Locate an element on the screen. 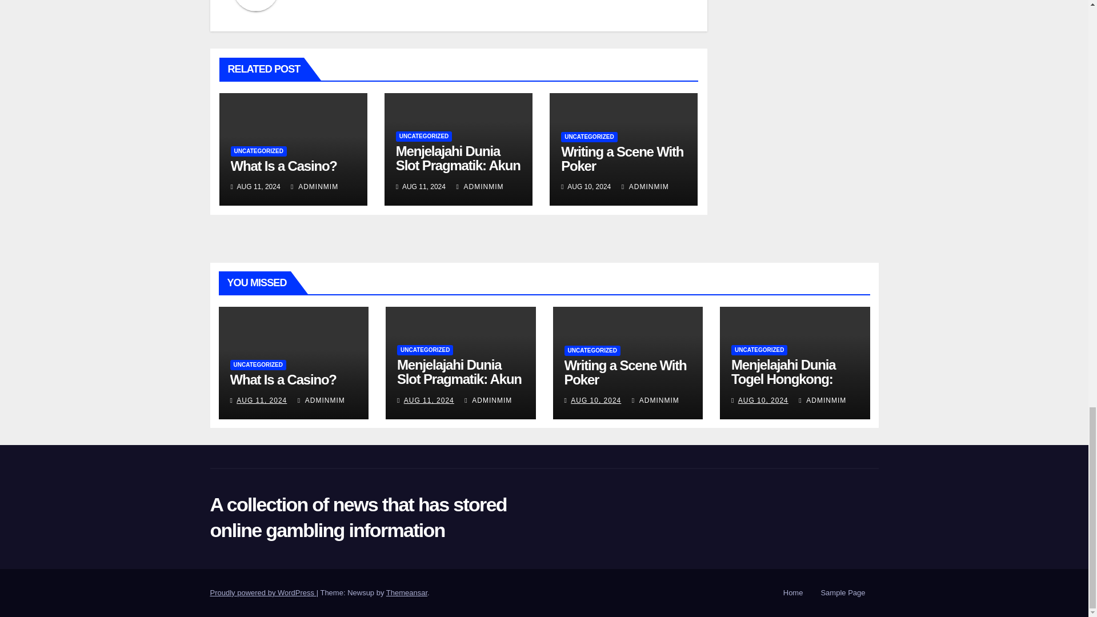  UNCATEGORIZED is located at coordinates (258, 151).